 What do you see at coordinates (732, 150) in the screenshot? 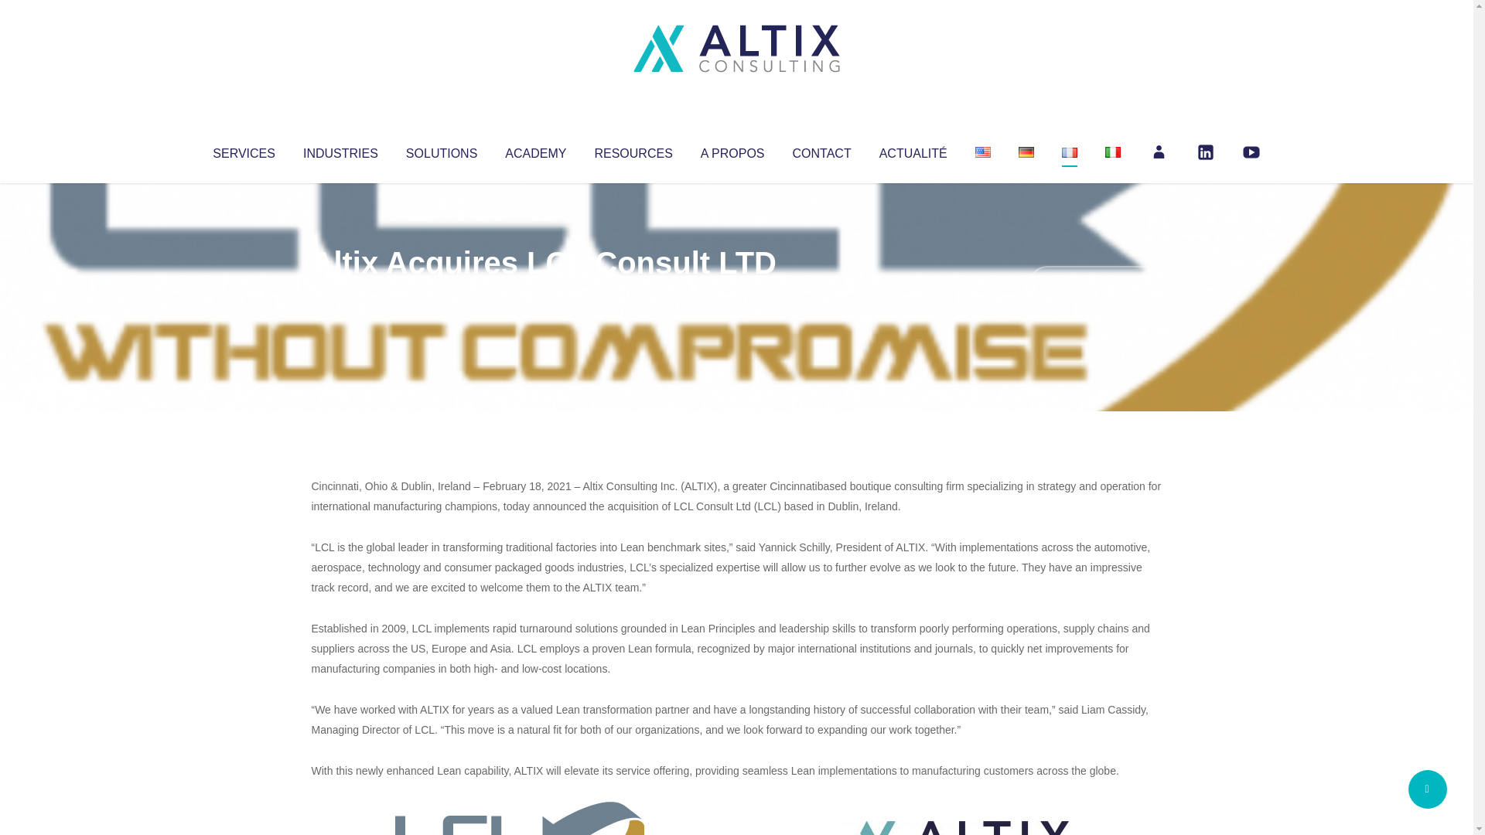
I see `A PROPOS` at bounding box center [732, 150].